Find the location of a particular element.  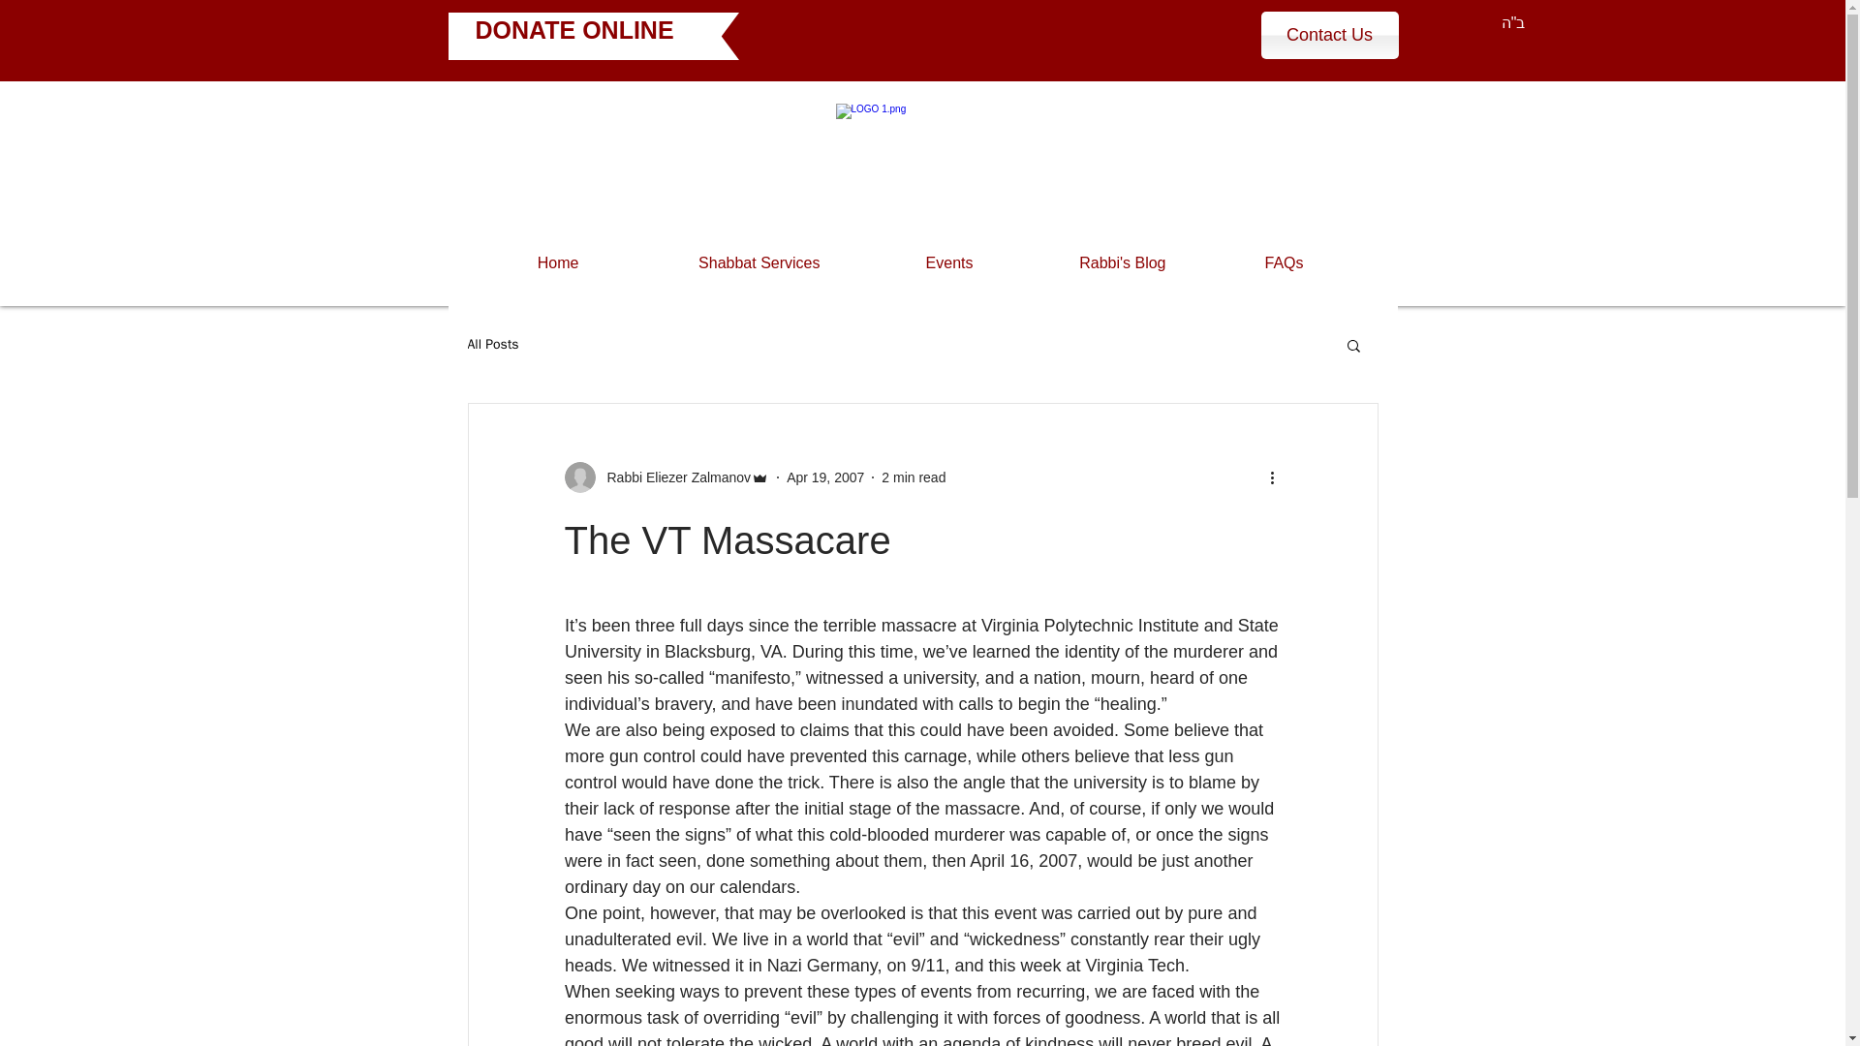

Rabbi Eliezer Zalmanov is located at coordinates (666, 477).